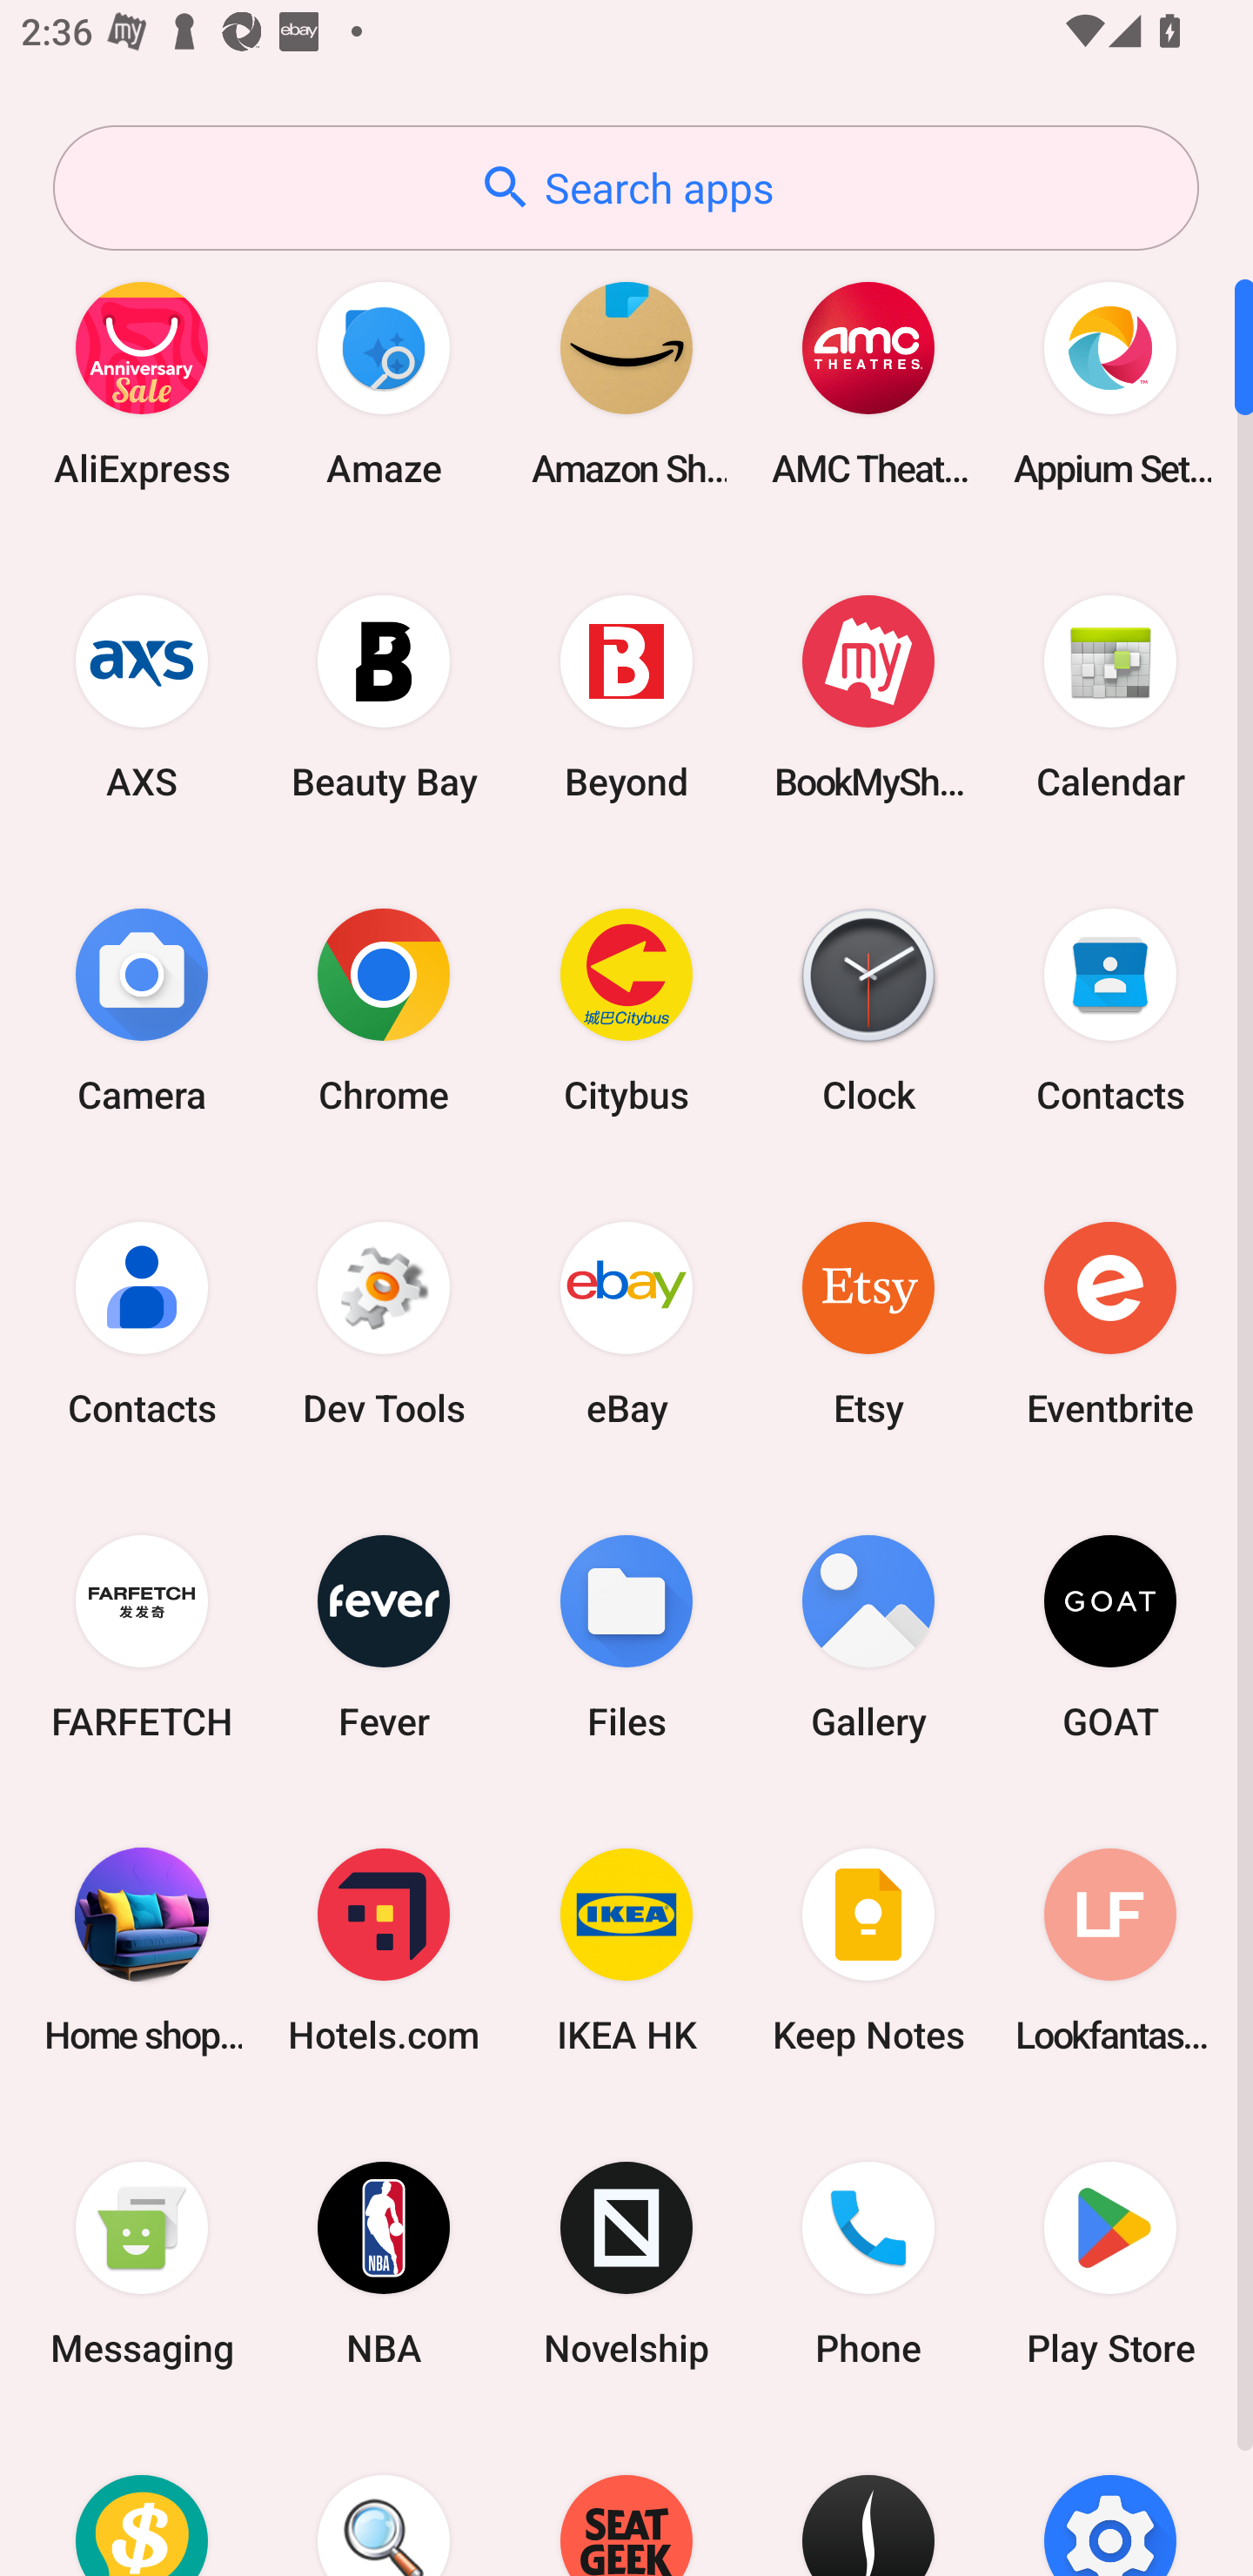  I want to click on Hotels.com, so click(384, 1949).